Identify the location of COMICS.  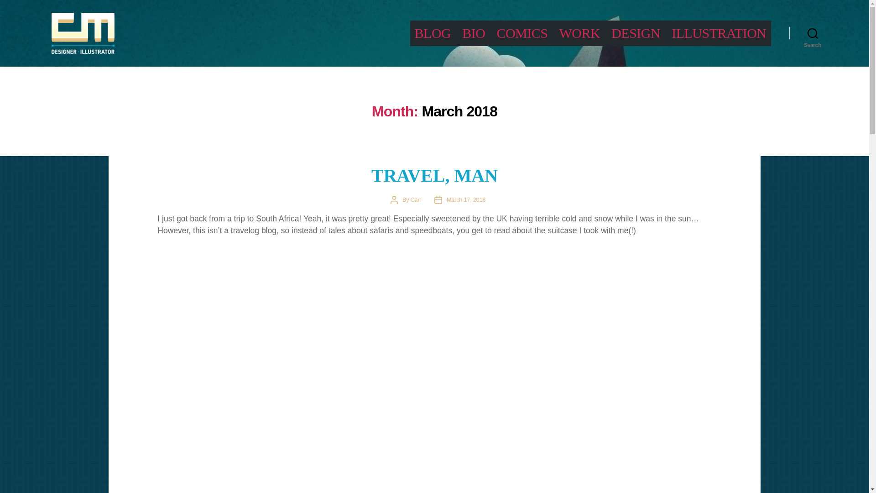
(522, 33).